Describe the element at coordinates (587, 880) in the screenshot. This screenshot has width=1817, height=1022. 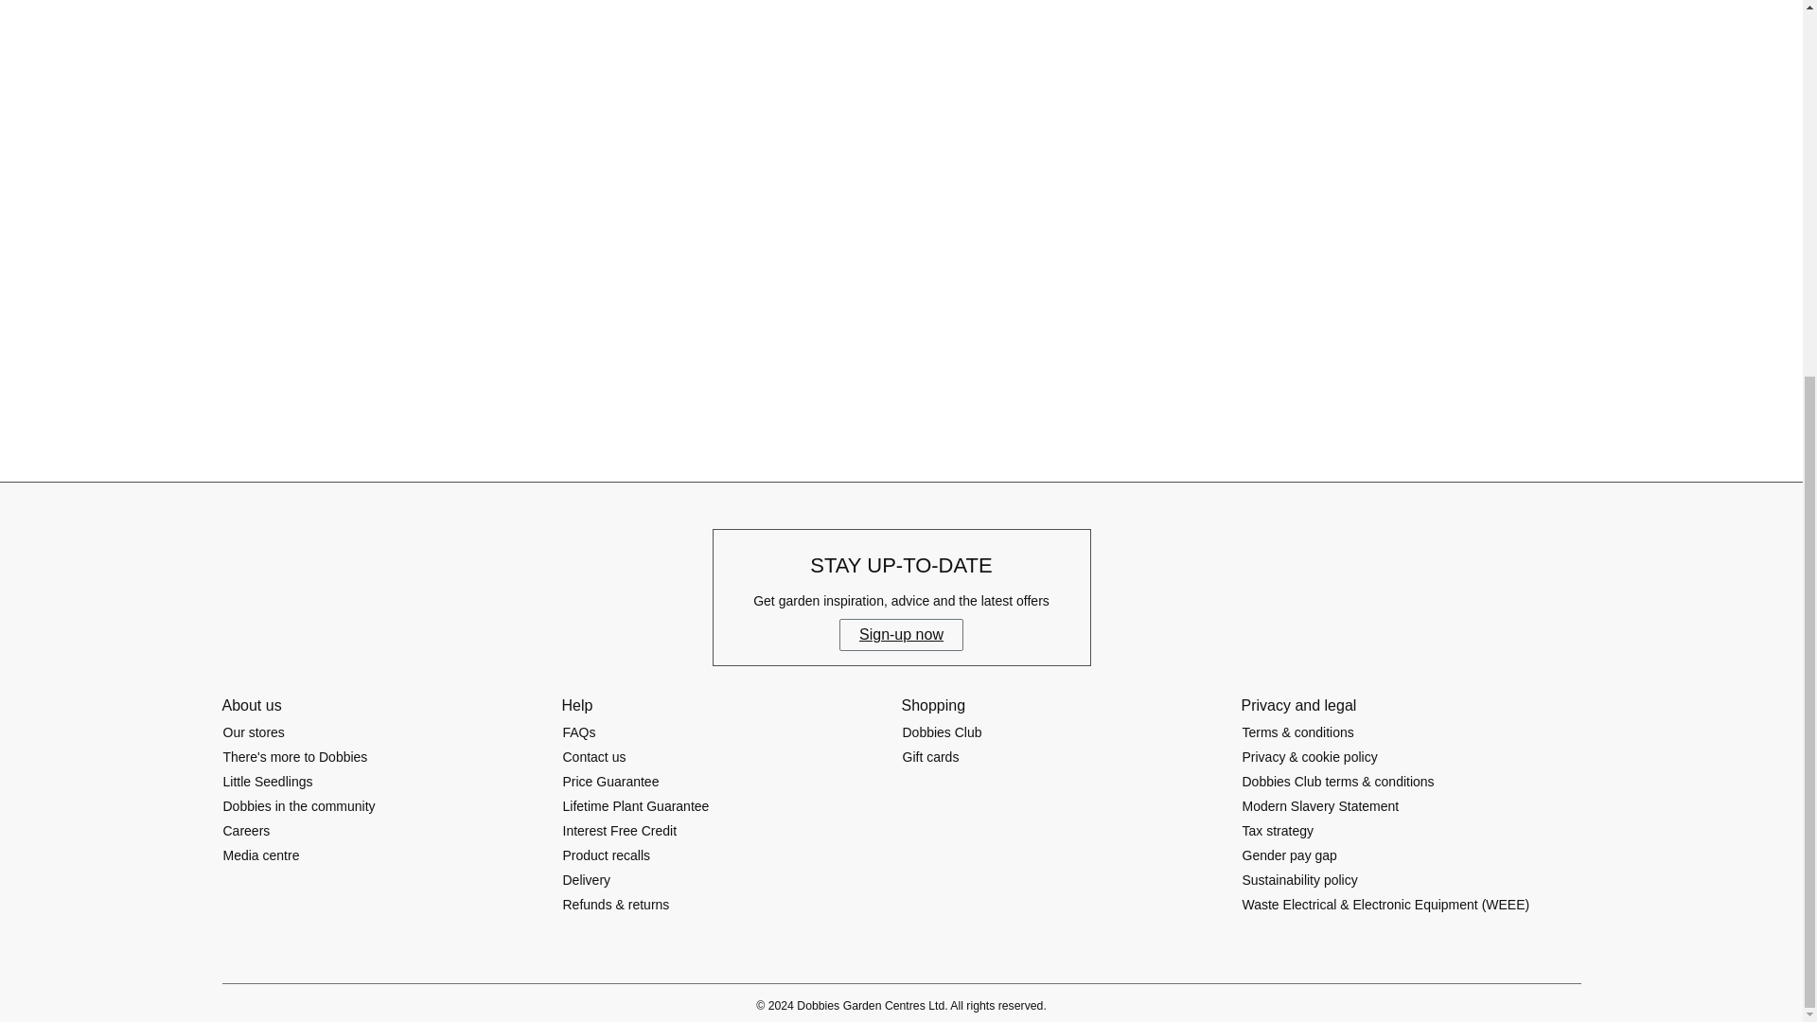
I see `Delivery` at that location.